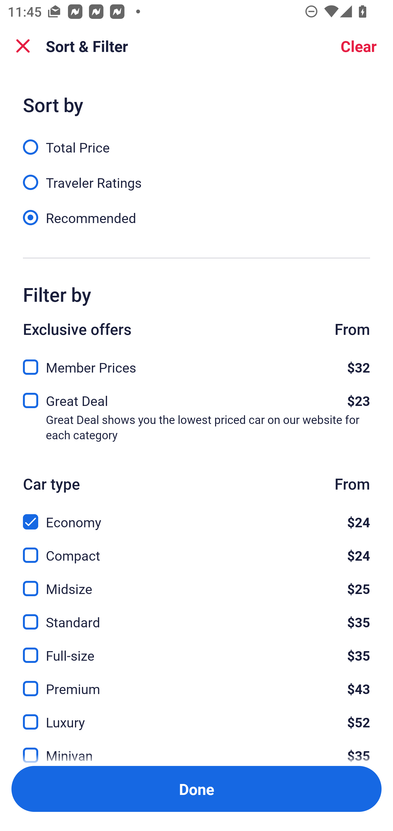 This screenshot has height=831, width=393. Describe the element at coordinates (196, 141) in the screenshot. I see `Total Price` at that location.